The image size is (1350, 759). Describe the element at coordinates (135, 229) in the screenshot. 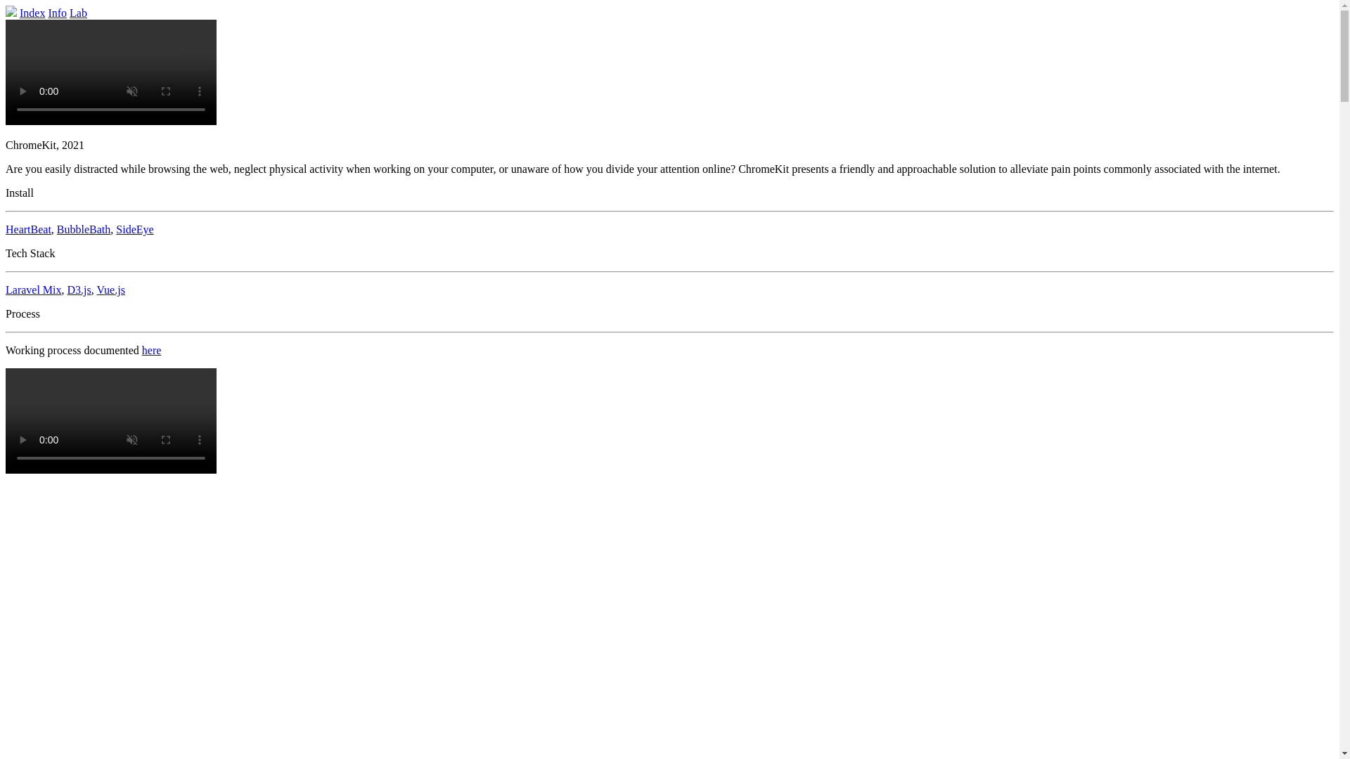

I see `SideEye` at that location.